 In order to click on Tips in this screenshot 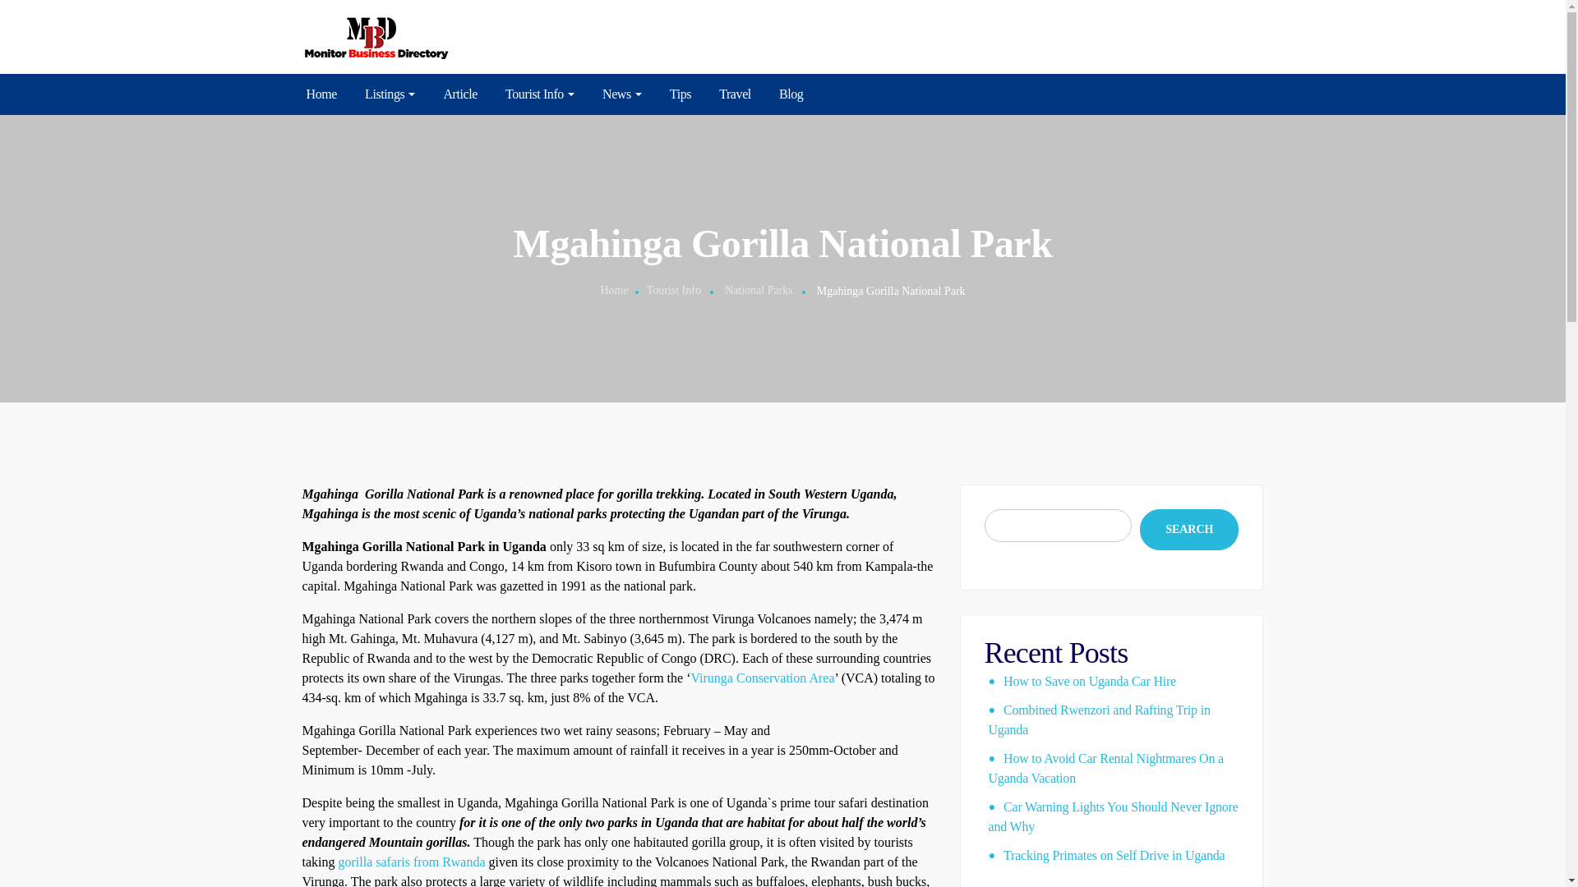, I will do `click(680, 94)`.